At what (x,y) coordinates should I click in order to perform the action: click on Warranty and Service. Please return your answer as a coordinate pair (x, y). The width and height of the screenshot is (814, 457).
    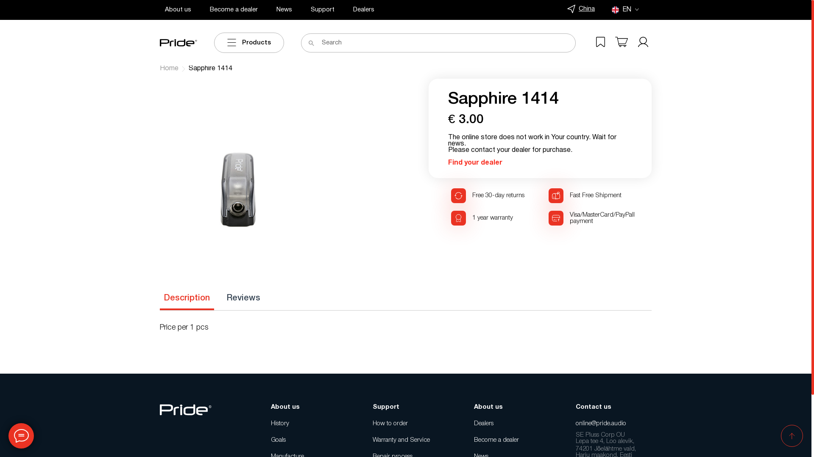
    Looking at the image, I should click on (410, 440).